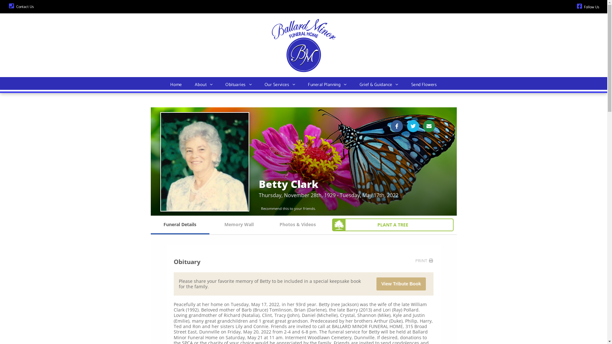  What do you see at coordinates (379, 85) in the screenshot?
I see `Grief & Guidance` at bounding box center [379, 85].